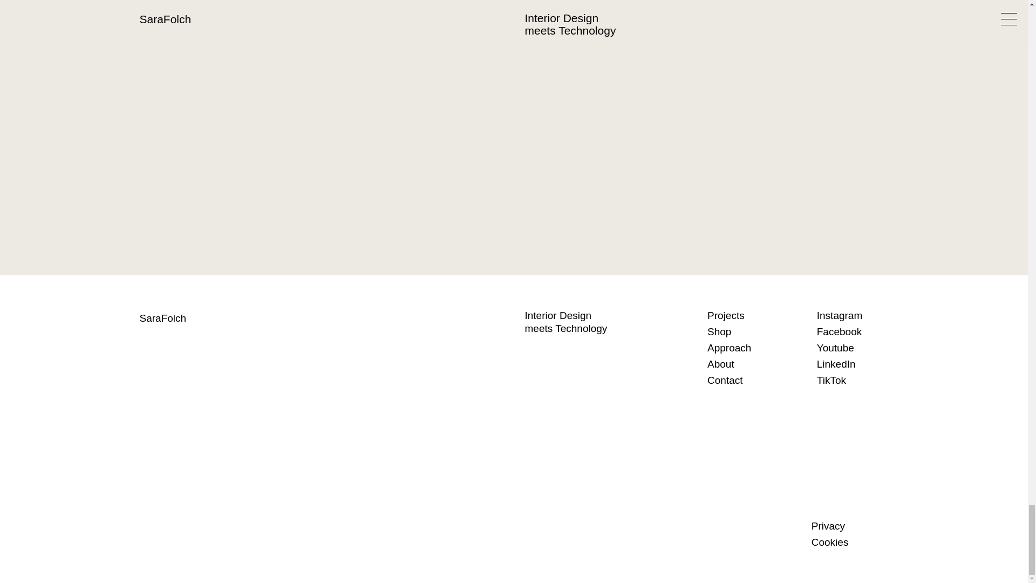 This screenshot has width=1036, height=583. What do you see at coordinates (746, 316) in the screenshot?
I see `Projects` at bounding box center [746, 316].